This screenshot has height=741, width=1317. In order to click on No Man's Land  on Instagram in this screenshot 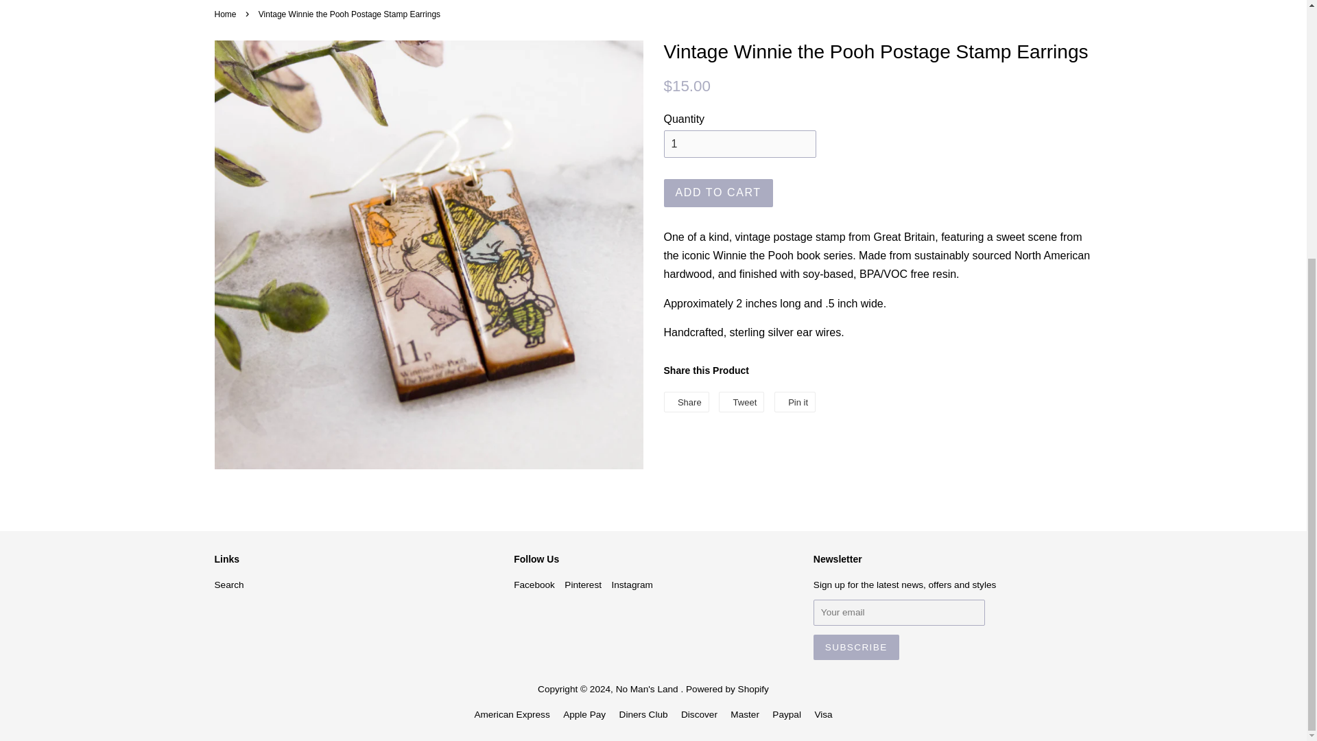, I will do `click(226, 14)`.